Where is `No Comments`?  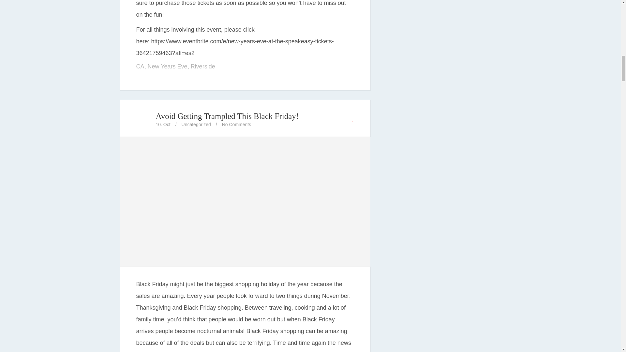
No Comments is located at coordinates (236, 124).